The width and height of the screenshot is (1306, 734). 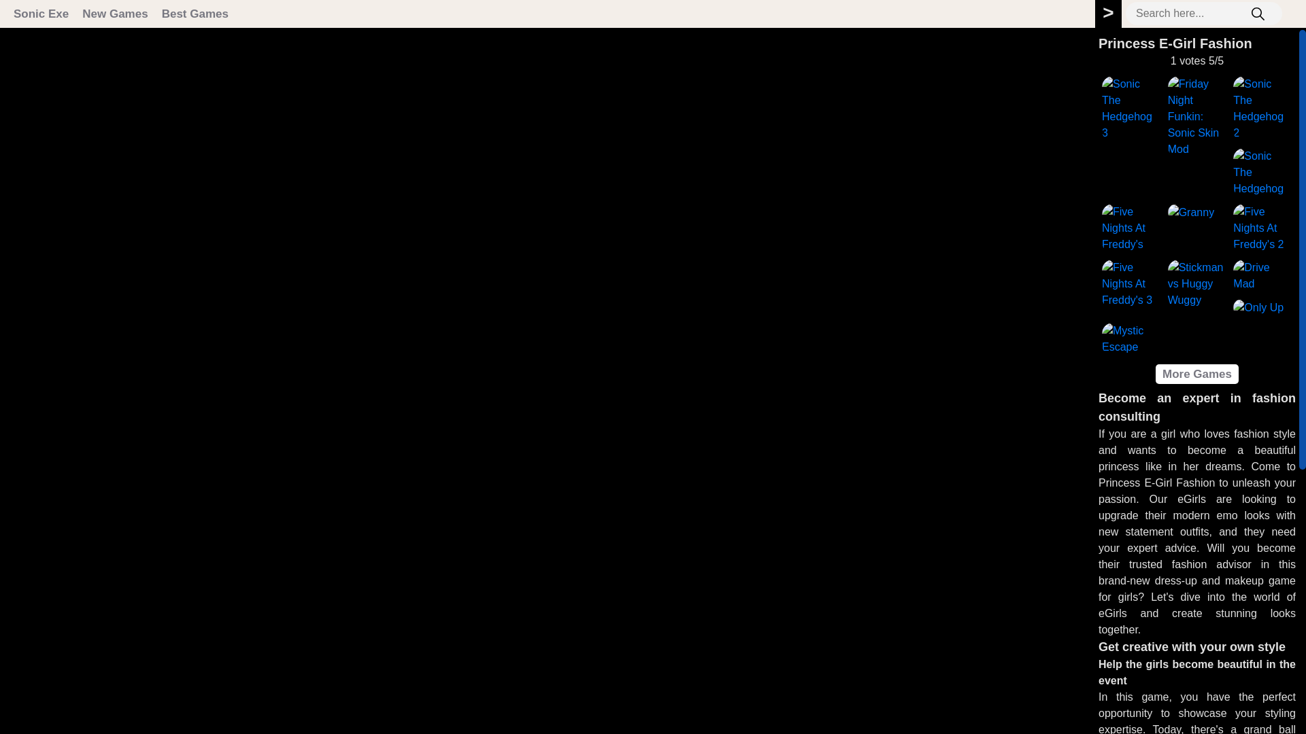 What do you see at coordinates (41, 14) in the screenshot?
I see `Sonic Exe` at bounding box center [41, 14].